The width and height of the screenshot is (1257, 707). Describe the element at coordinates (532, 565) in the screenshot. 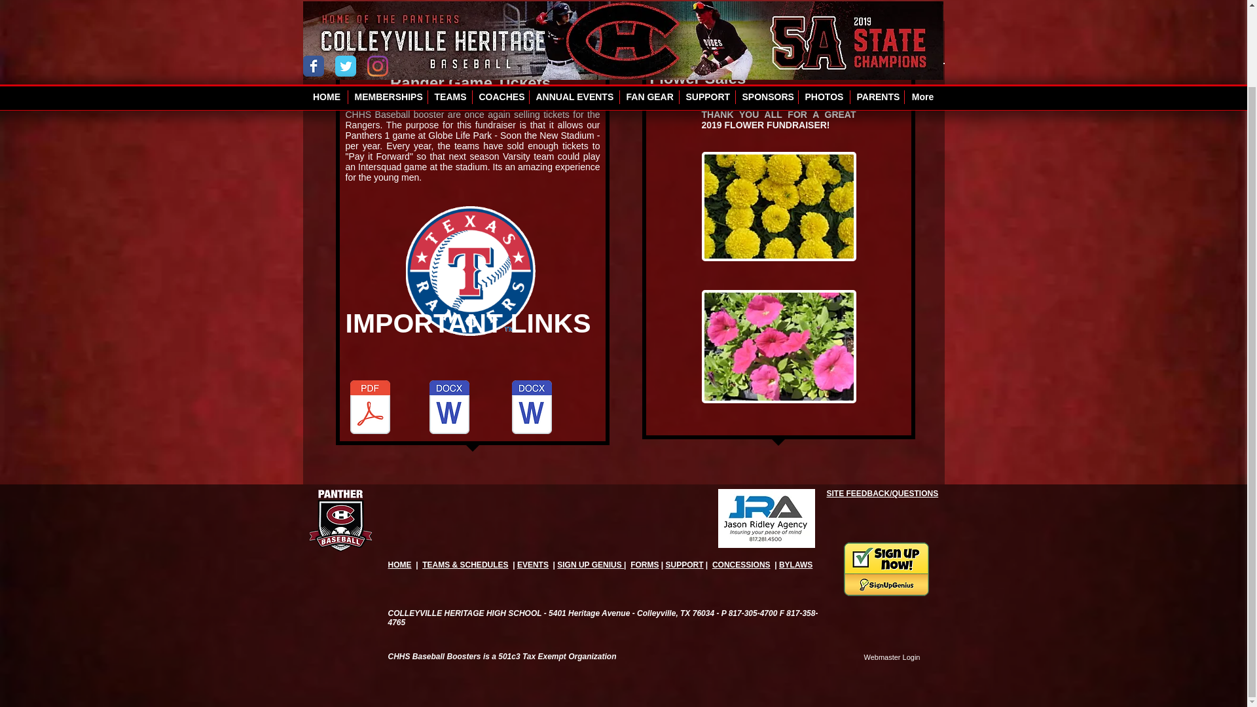

I see `EVENTS` at that location.